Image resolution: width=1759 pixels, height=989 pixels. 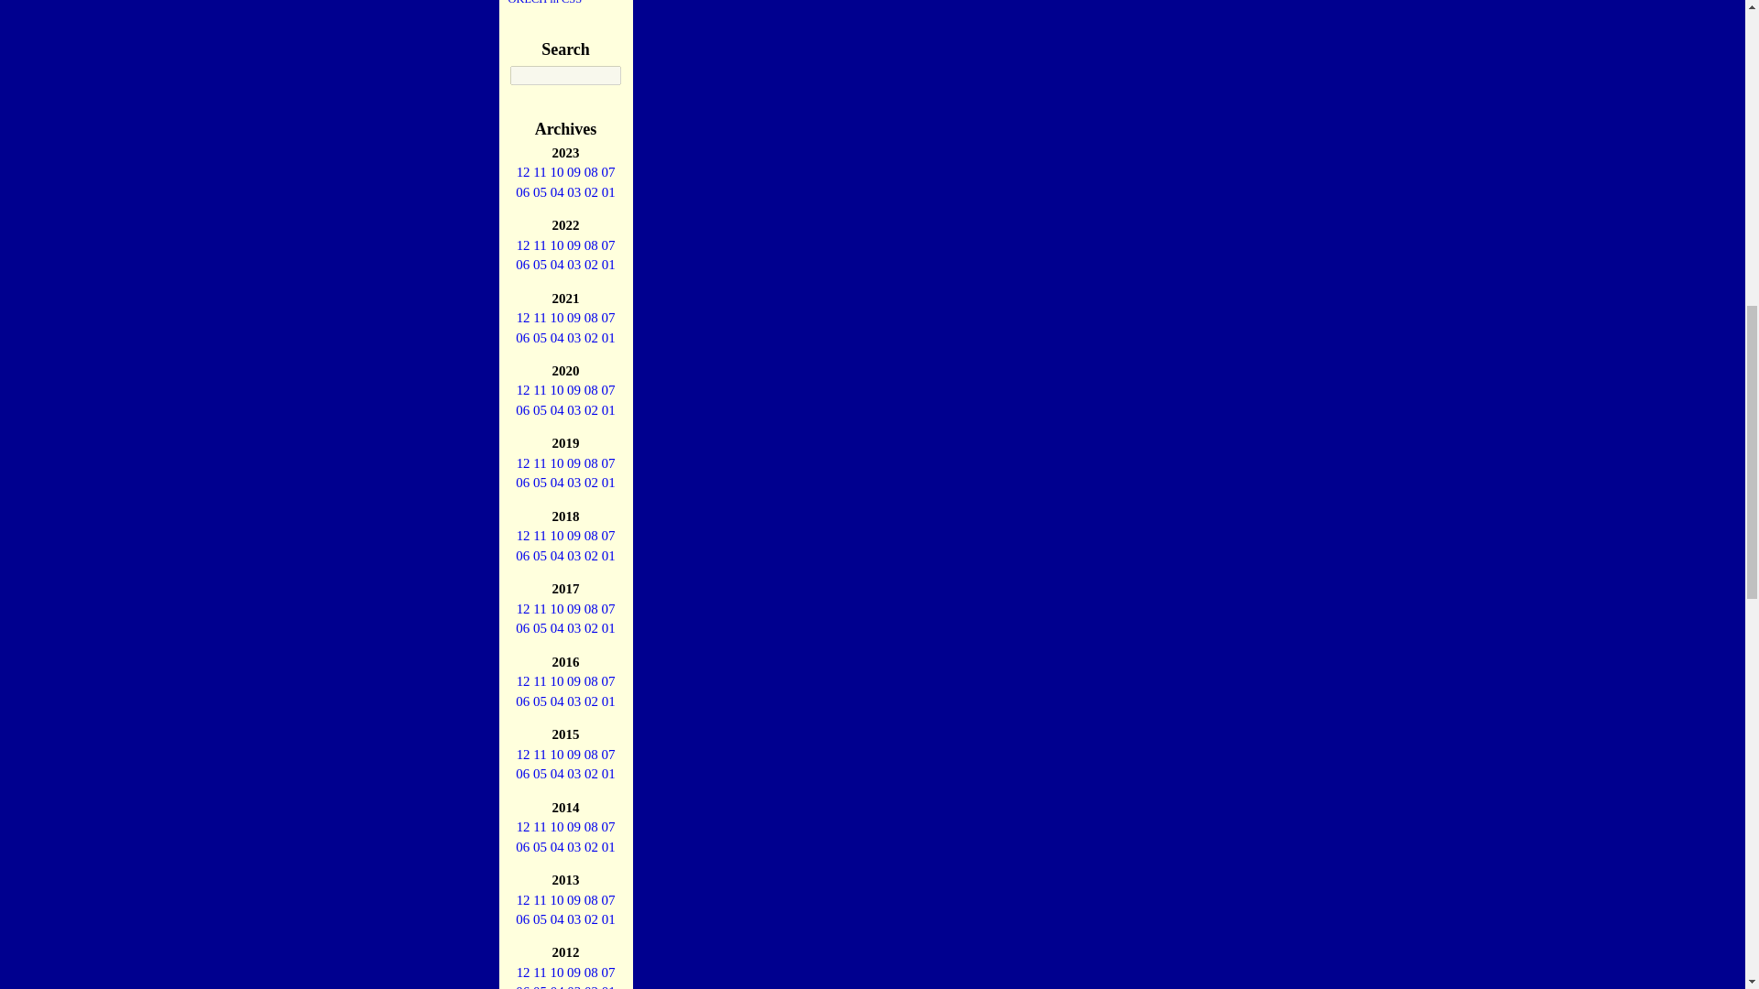 I want to click on 08, so click(x=590, y=172).